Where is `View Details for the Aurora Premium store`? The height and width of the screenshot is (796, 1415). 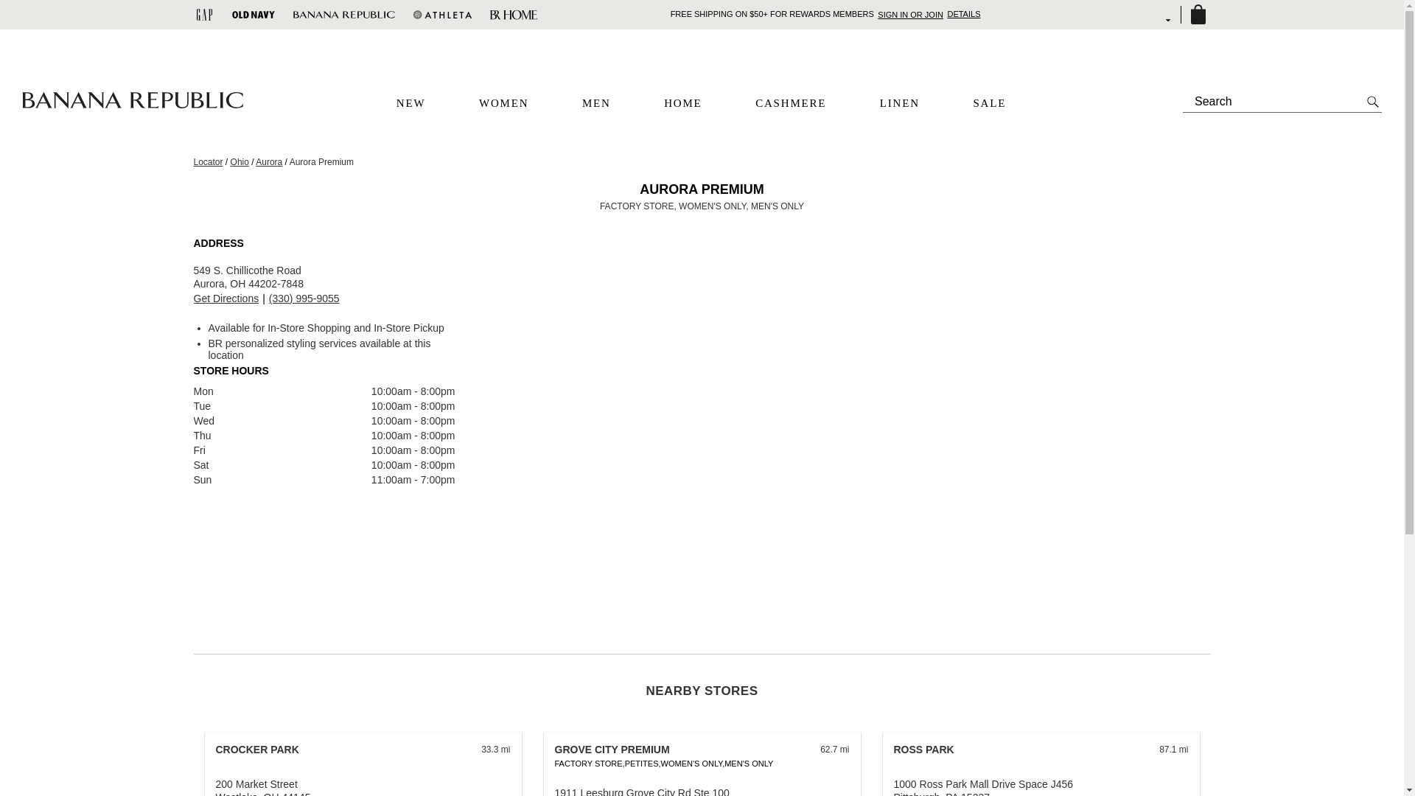 View Details for the Aurora Premium store is located at coordinates (226, 298).